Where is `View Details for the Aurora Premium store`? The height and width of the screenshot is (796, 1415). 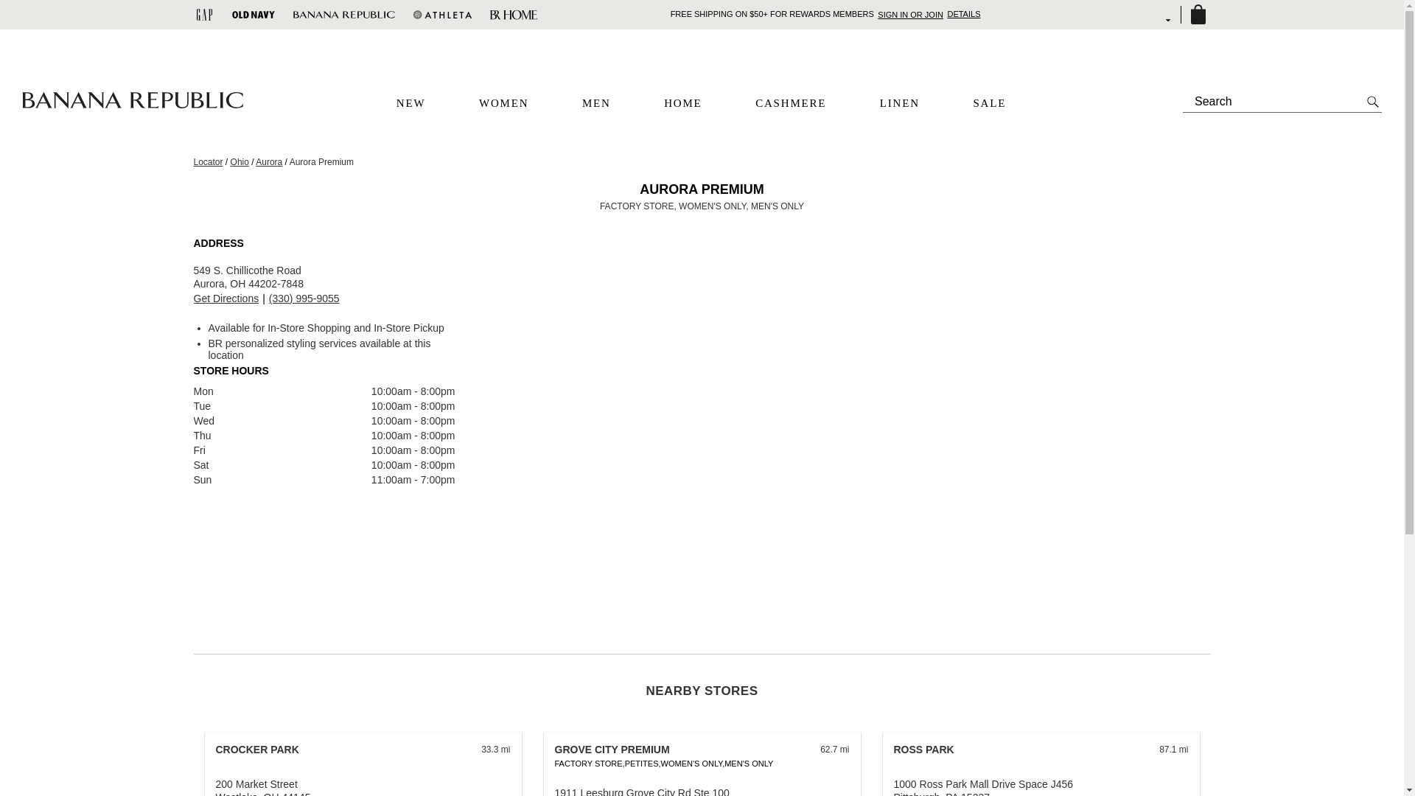 View Details for the Aurora Premium store is located at coordinates (226, 298).